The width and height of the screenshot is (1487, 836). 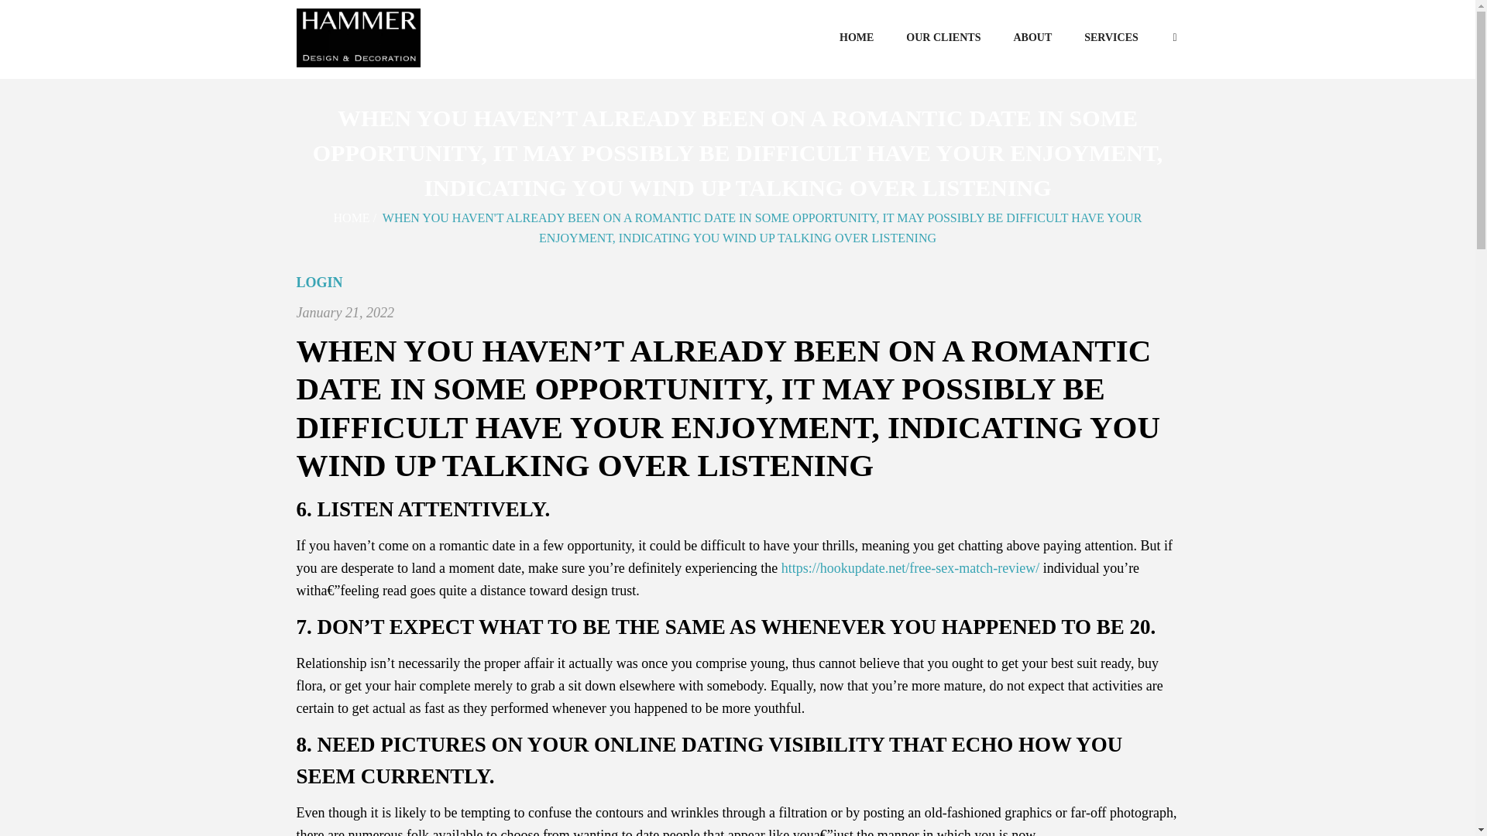 What do you see at coordinates (352, 218) in the screenshot?
I see `Home` at bounding box center [352, 218].